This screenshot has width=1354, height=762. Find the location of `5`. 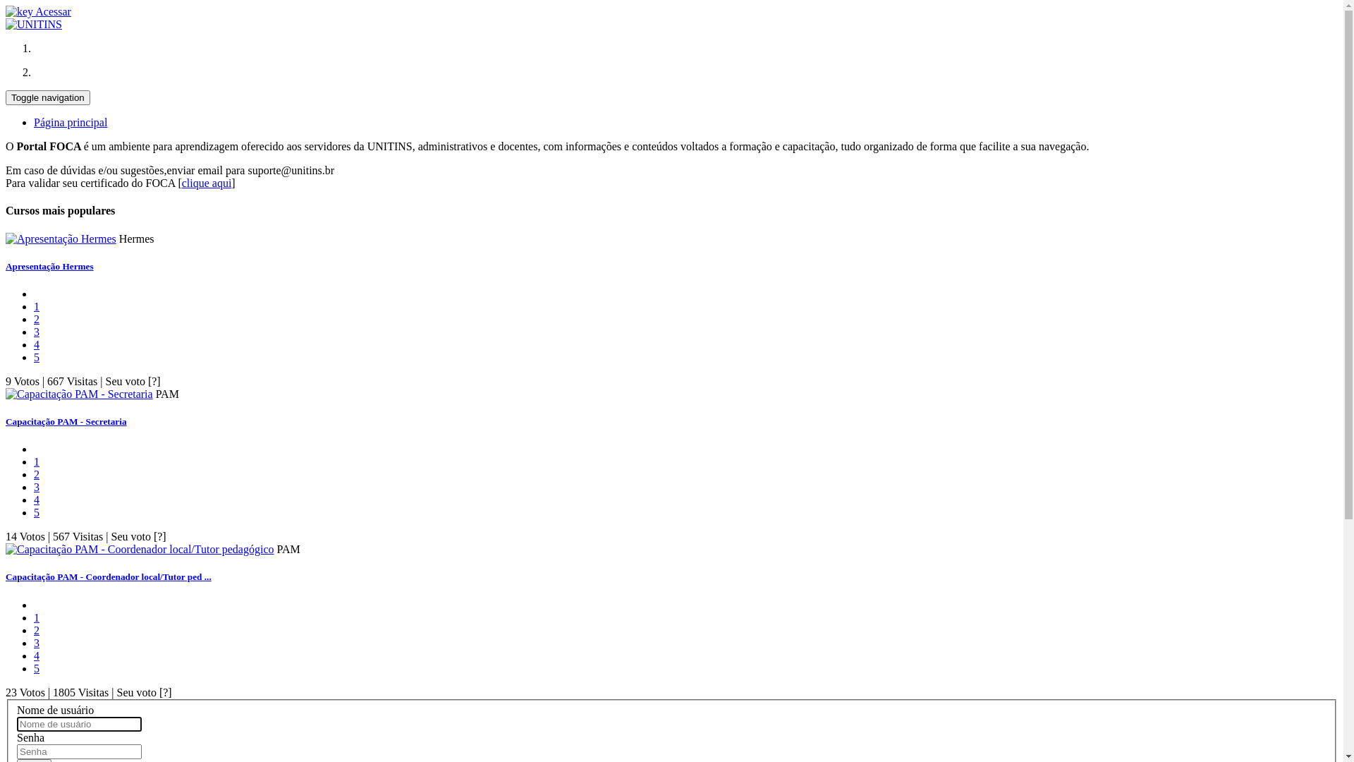

5 is located at coordinates (37, 512).